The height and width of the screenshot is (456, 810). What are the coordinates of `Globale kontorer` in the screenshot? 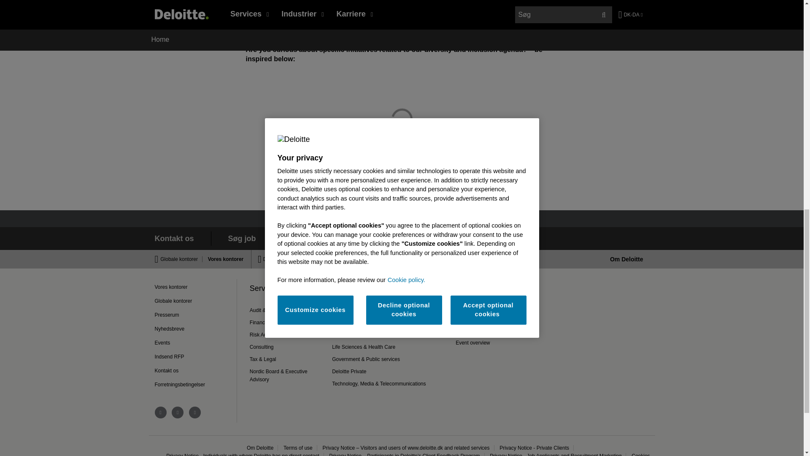 It's located at (181, 259).